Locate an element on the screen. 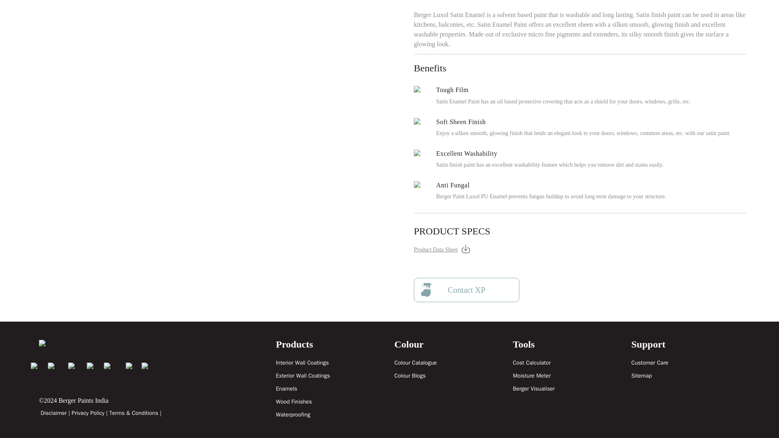 This screenshot has width=779, height=438. Exterior Wall Coatings is located at coordinates (303, 376).